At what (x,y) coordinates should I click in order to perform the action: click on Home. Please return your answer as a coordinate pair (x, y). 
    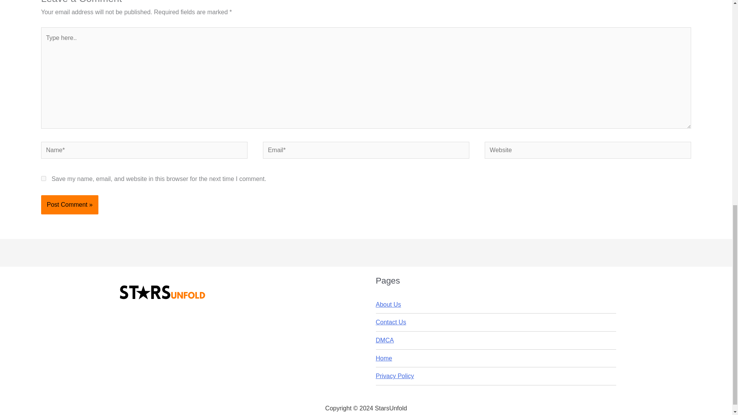
    Looking at the image, I should click on (384, 358).